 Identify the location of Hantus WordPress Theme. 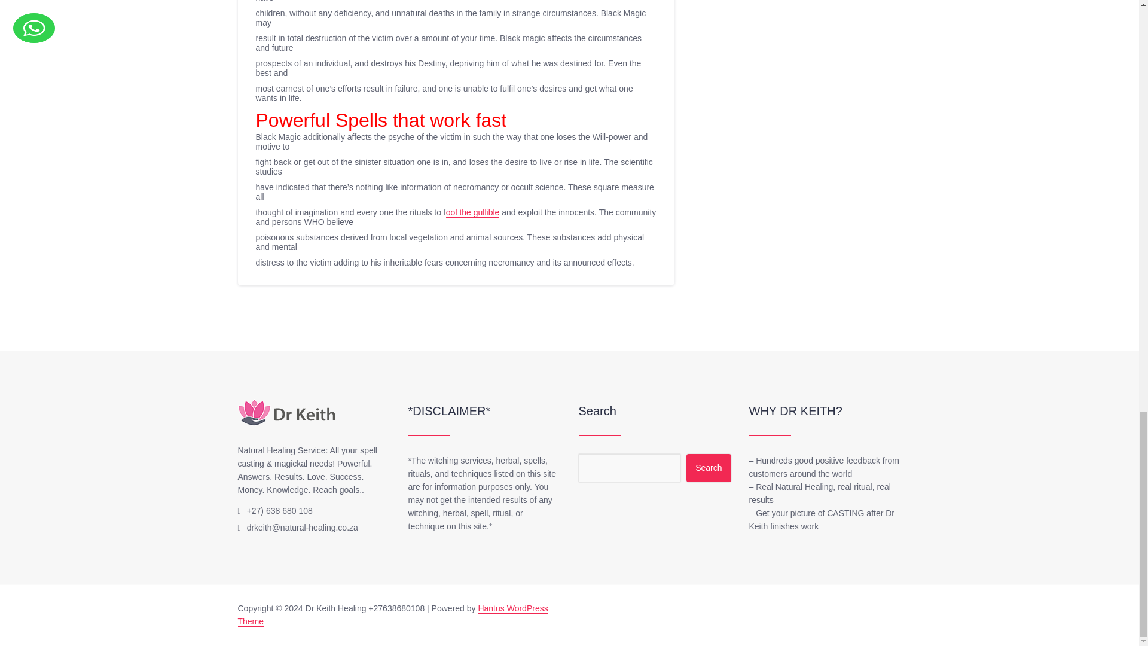
(393, 615).